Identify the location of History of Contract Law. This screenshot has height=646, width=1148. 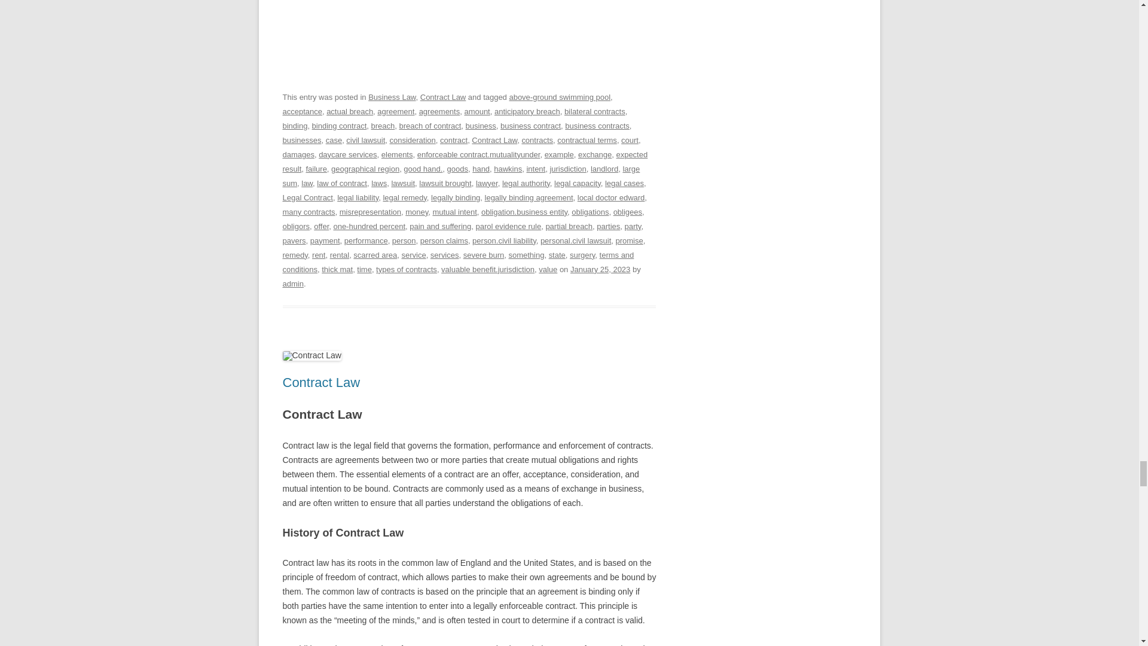
(469, 533).